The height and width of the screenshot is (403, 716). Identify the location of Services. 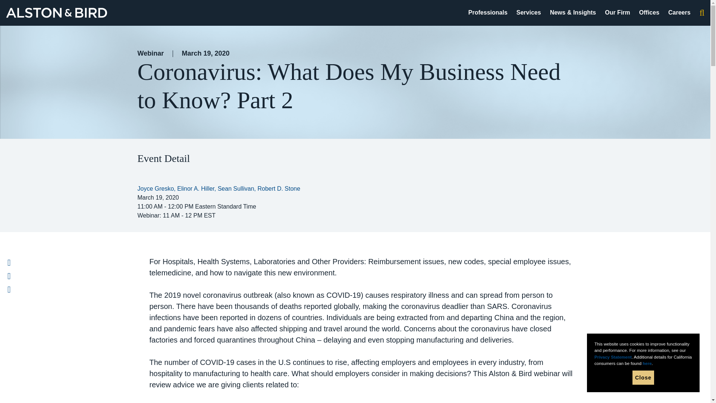
(529, 12).